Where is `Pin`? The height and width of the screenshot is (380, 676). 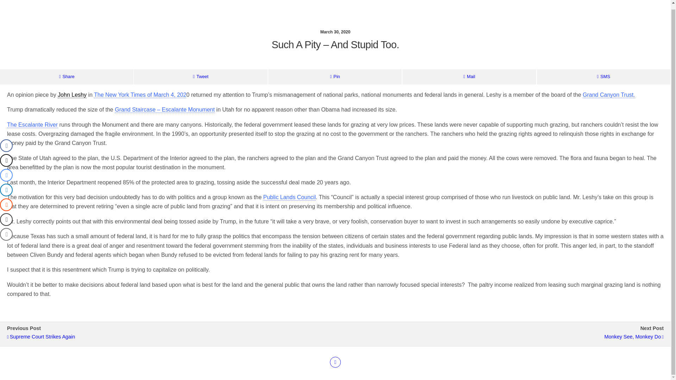 Pin is located at coordinates (335, 76).